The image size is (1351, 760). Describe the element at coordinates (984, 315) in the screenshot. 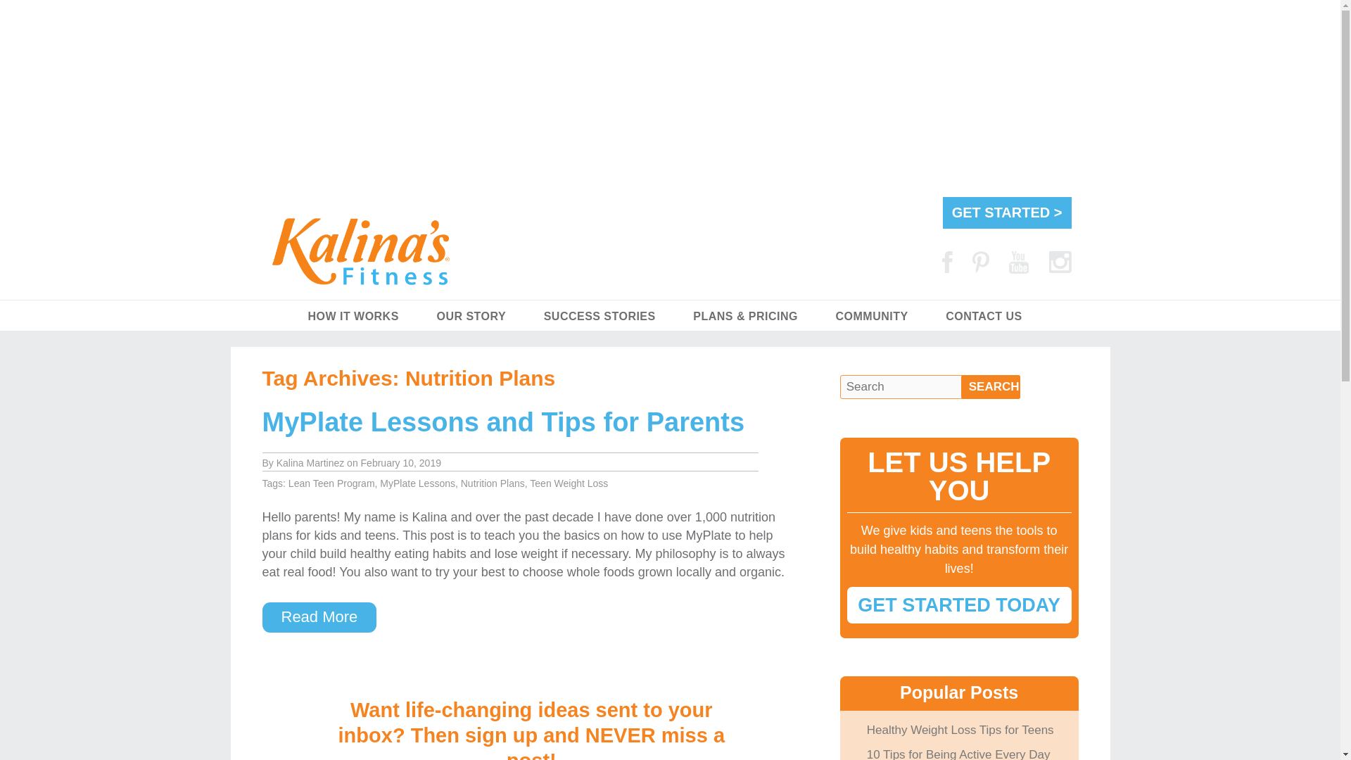

I see `CONTACT US` at that location.